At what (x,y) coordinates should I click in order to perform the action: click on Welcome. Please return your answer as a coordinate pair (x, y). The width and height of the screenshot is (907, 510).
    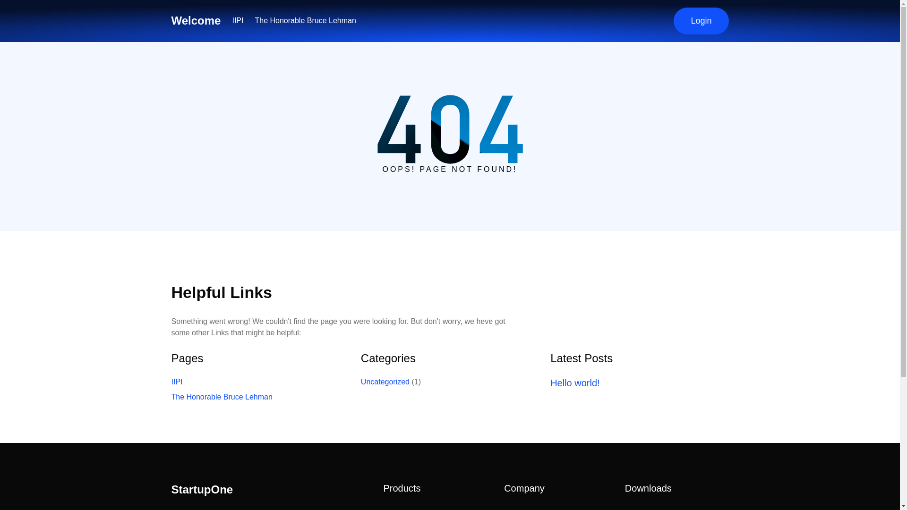
    Looking at the image, I should click on (196, 21).